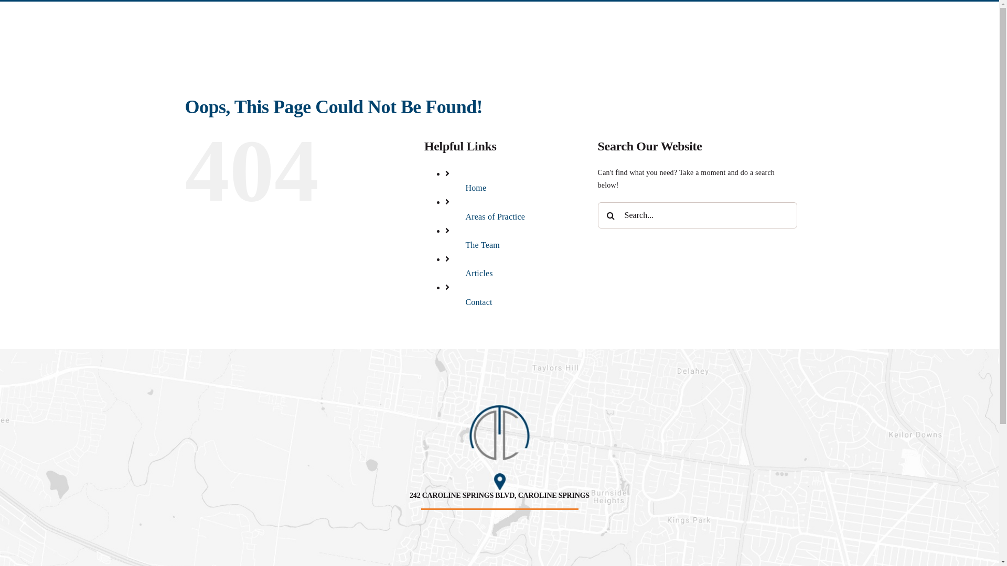  I want to click on Articles, so click(914, 39).